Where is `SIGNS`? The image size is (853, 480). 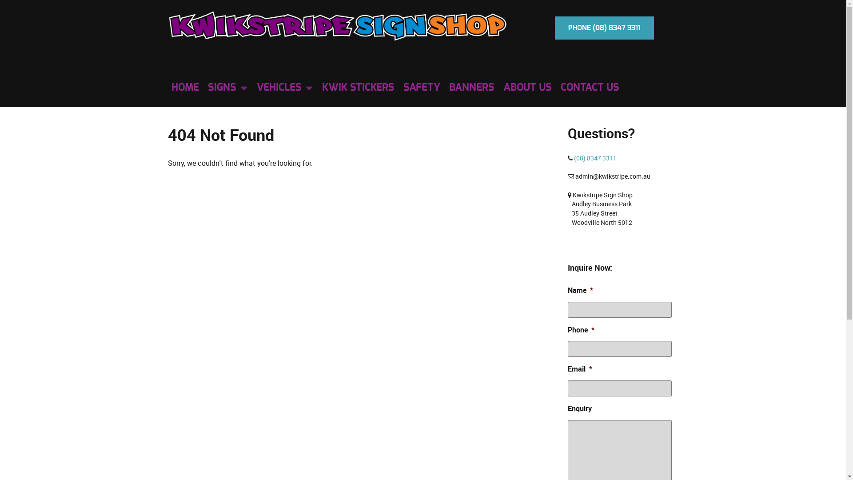 SIGNS is located at coordinates (228, 88).